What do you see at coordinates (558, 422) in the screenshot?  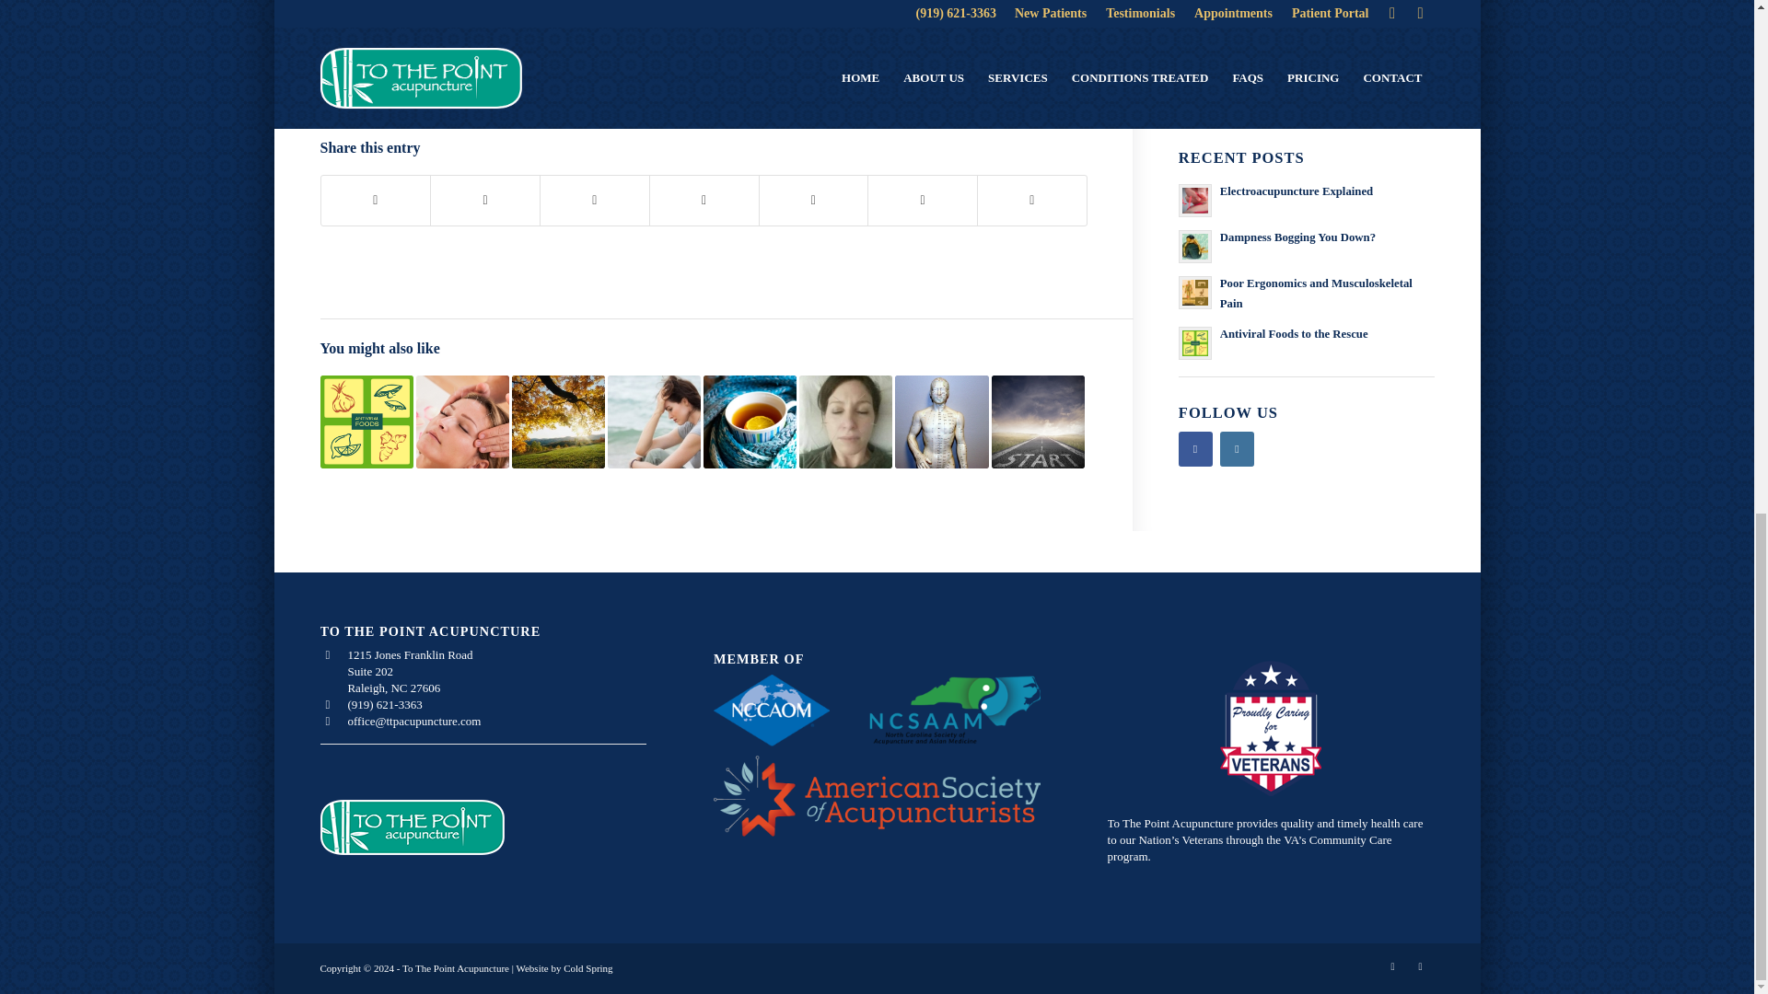 I see `The Key to your Wei-Qi` at bounding box center [558, 422].